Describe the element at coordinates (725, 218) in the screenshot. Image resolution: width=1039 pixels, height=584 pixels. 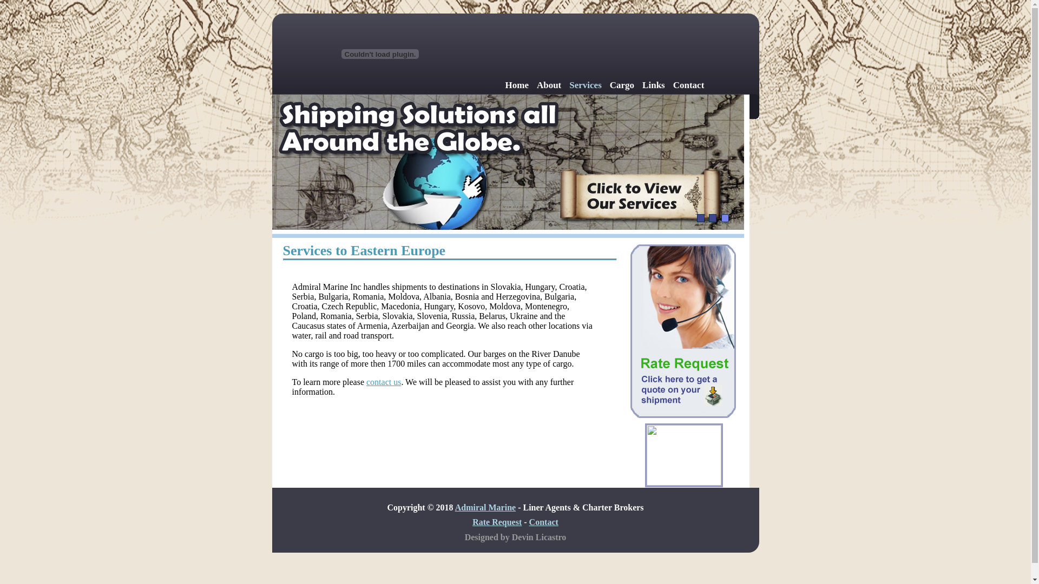
I see `3` at that location.